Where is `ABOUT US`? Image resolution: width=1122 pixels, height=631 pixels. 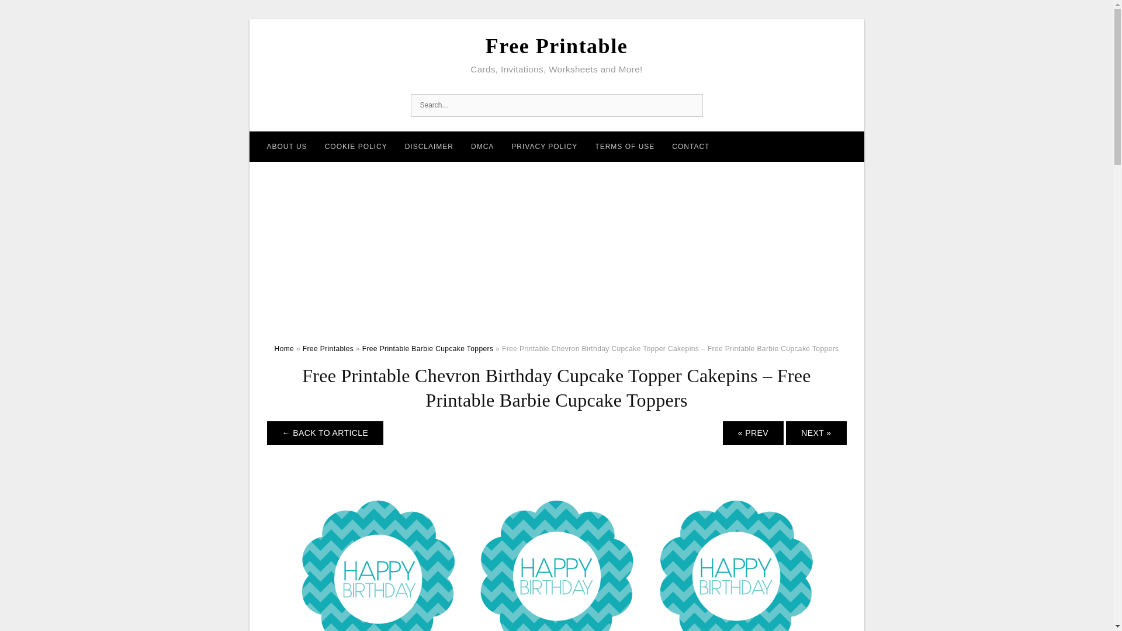 ABOUT US is located at coordinates (287, 146).